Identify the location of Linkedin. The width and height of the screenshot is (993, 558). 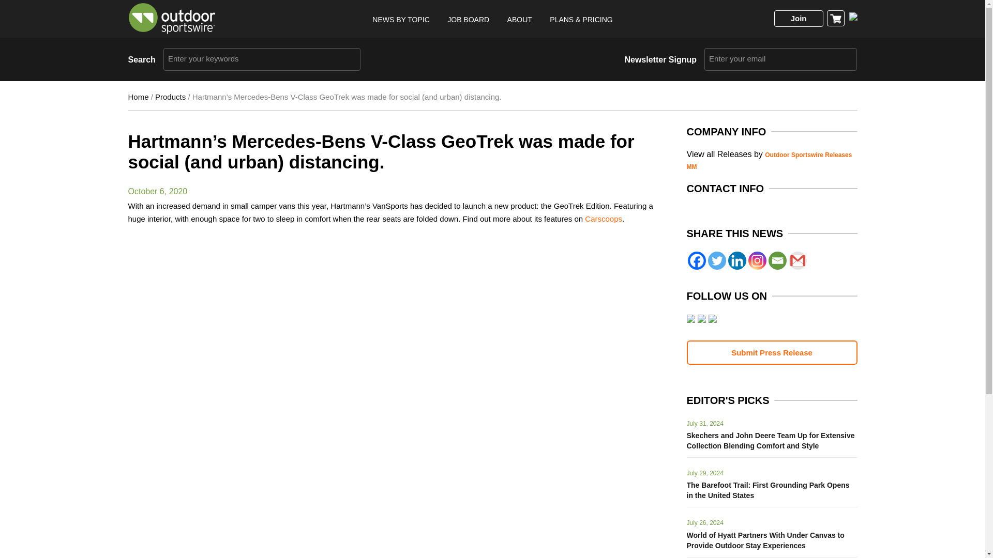
(737, 260).